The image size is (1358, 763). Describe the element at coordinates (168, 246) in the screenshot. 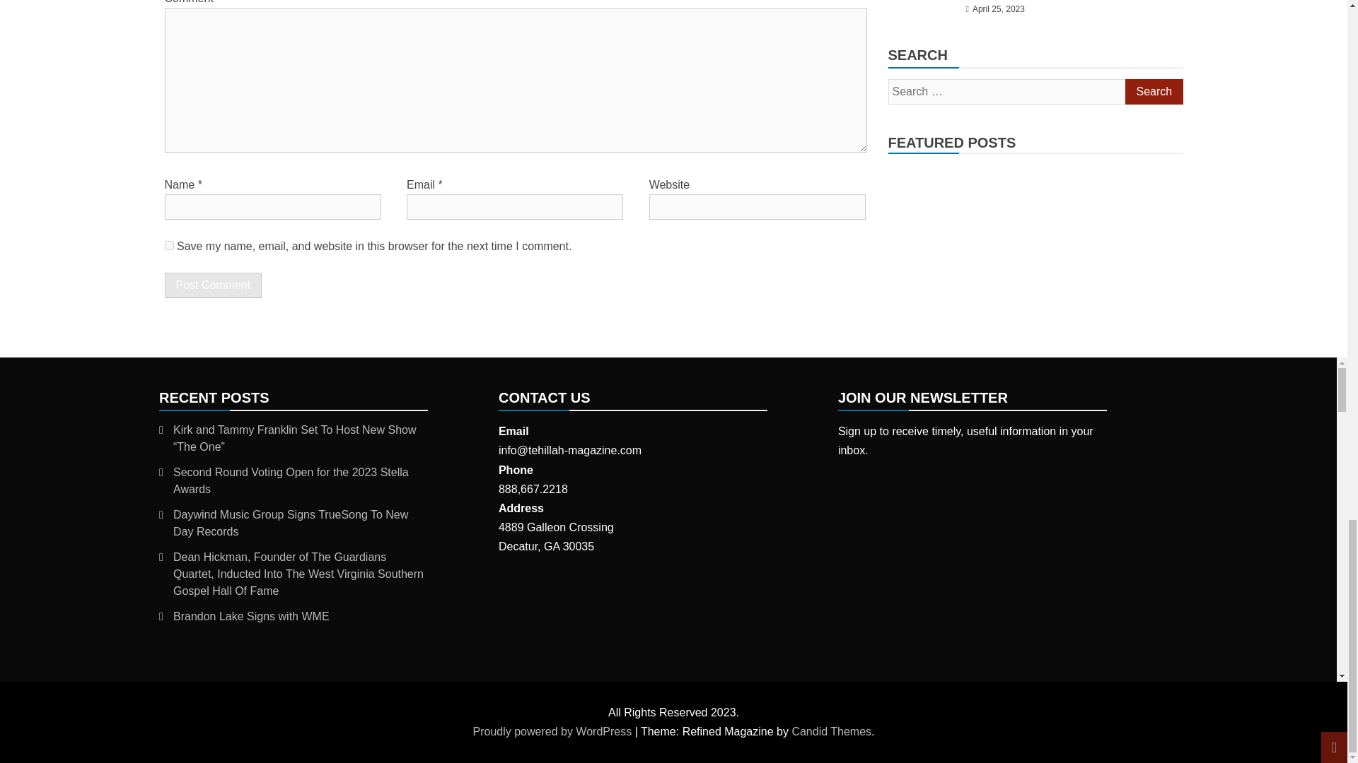

I see `yes` at that location.